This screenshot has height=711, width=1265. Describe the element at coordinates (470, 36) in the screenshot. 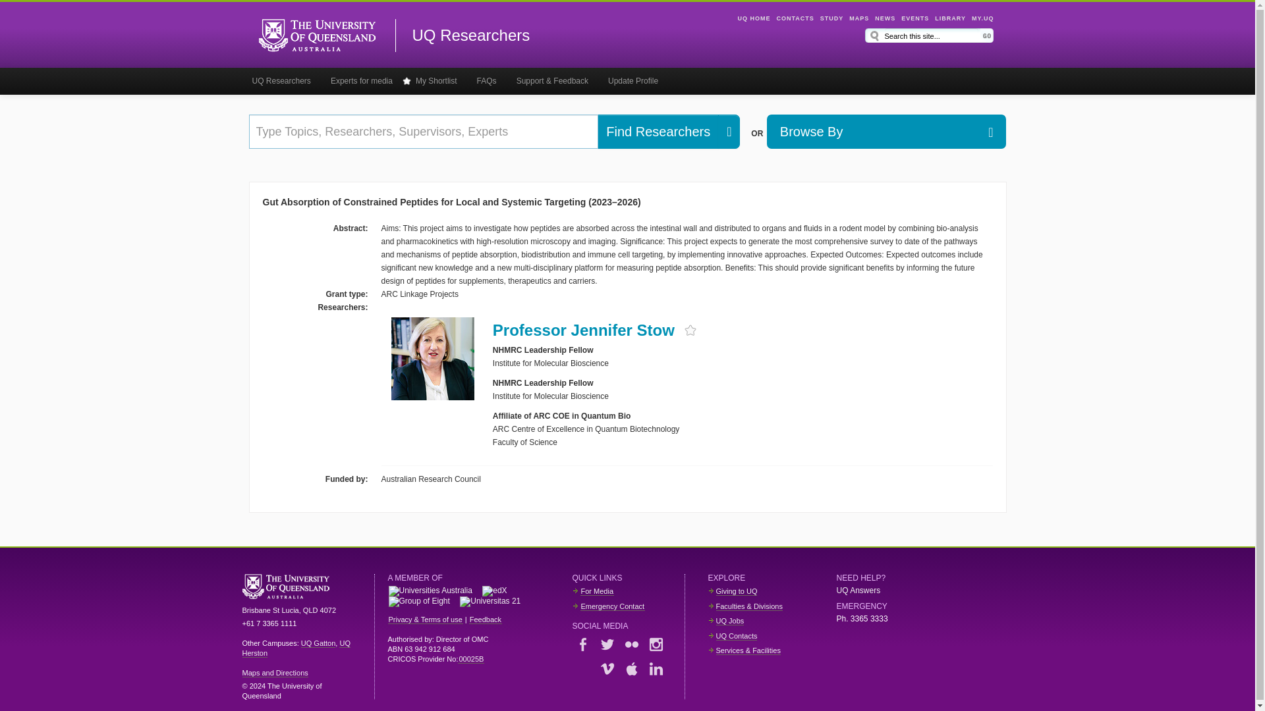

I see `UQ Researchers` at that location.